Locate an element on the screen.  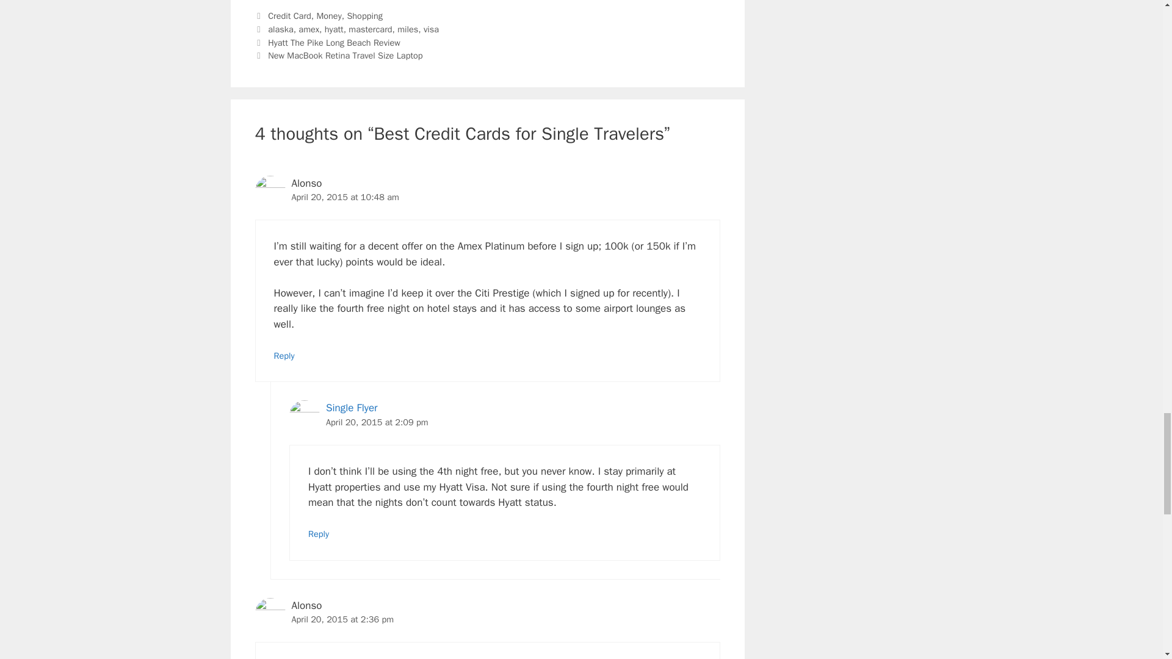
mastercard is located at coordinates (370, 29).